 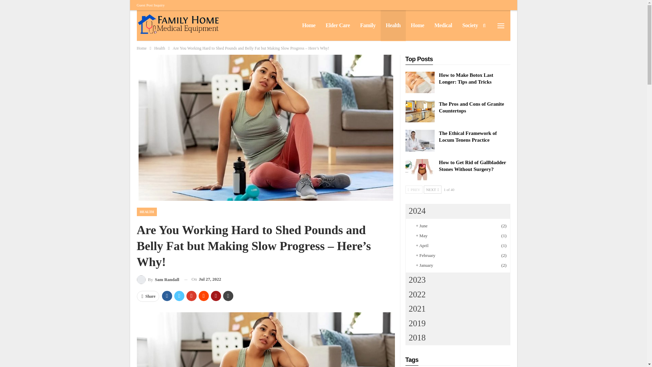 What do you see at coordinates (443, 25) in the screenshot?
I see `Medical` at bounding box center [443, 25].